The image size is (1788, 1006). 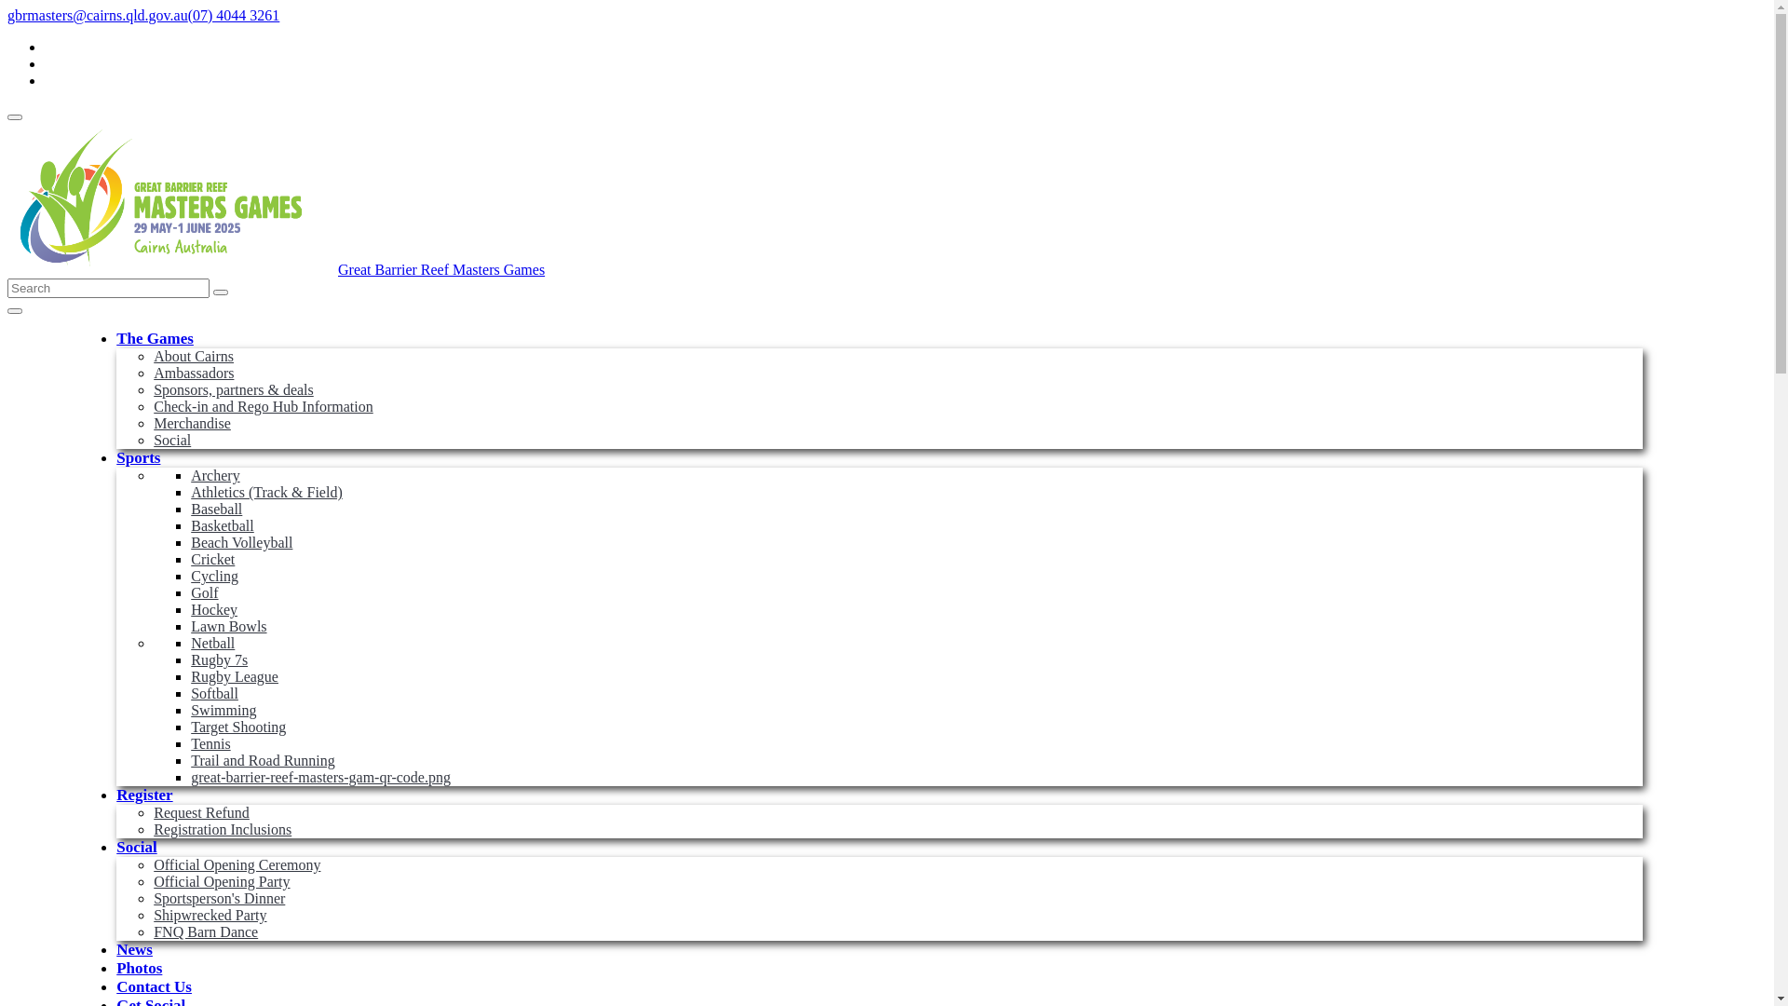 I want to click on Beach Volleyball, so click(x=242, y=542).